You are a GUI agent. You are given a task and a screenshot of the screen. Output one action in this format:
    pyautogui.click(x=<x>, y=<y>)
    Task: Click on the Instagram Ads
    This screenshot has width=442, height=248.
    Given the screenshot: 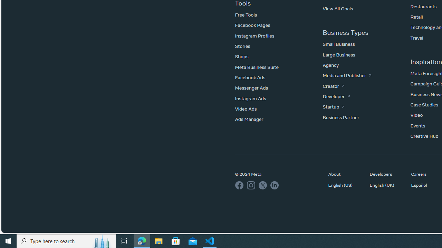 What is the action you would take?
    pyautogui.click(x=250, y=98)
    